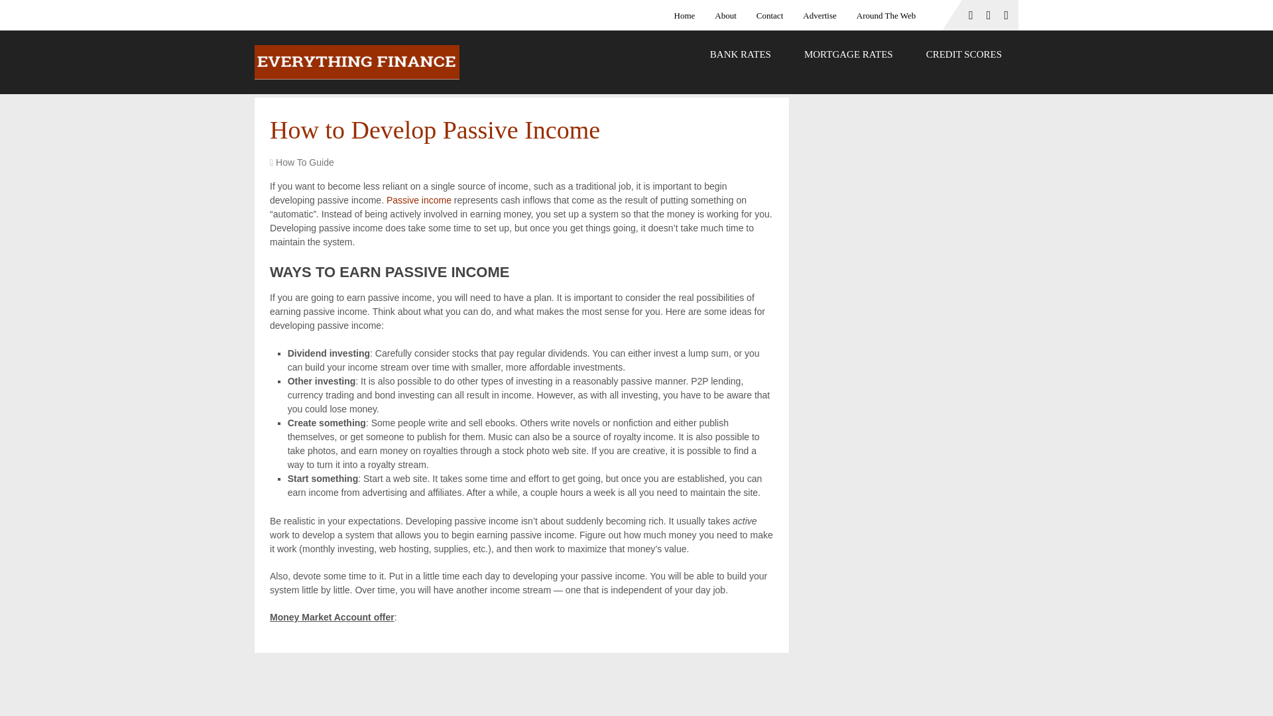 The width and height of the screenshot is (1273, 716). I want to click on Home, so click(690, 15).